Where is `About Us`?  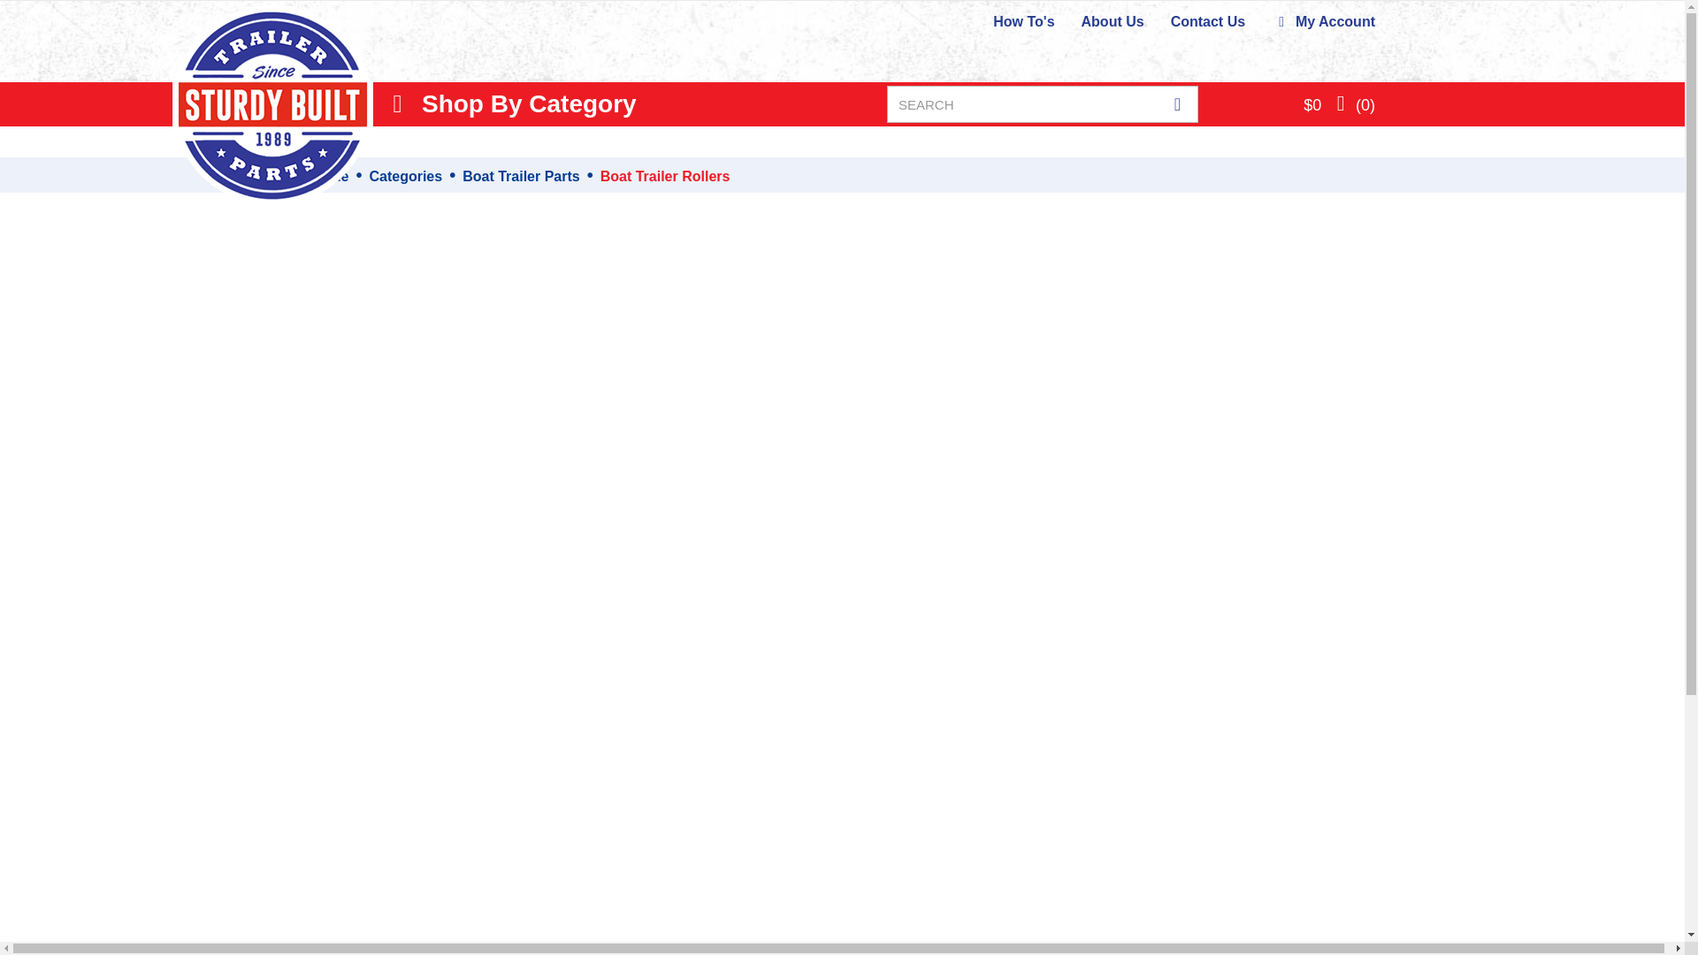
About Us is located at coordinates (1113, 21).